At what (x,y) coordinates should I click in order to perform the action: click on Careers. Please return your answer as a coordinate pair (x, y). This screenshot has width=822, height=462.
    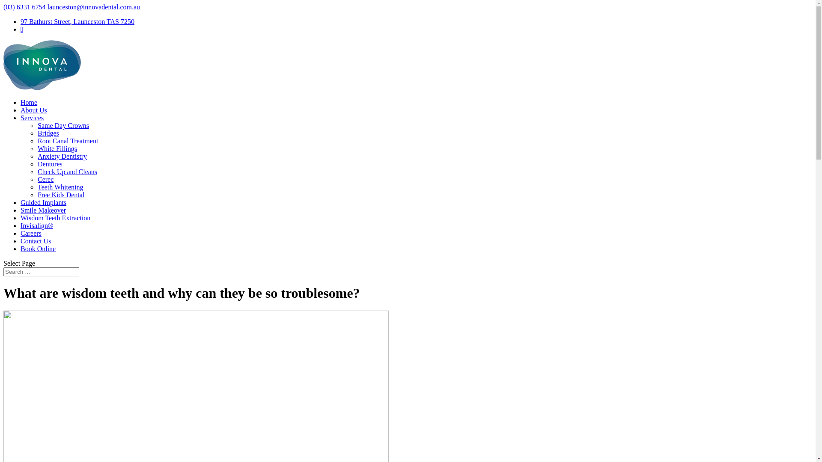
    Looking at the image, I should click on (31, 234).